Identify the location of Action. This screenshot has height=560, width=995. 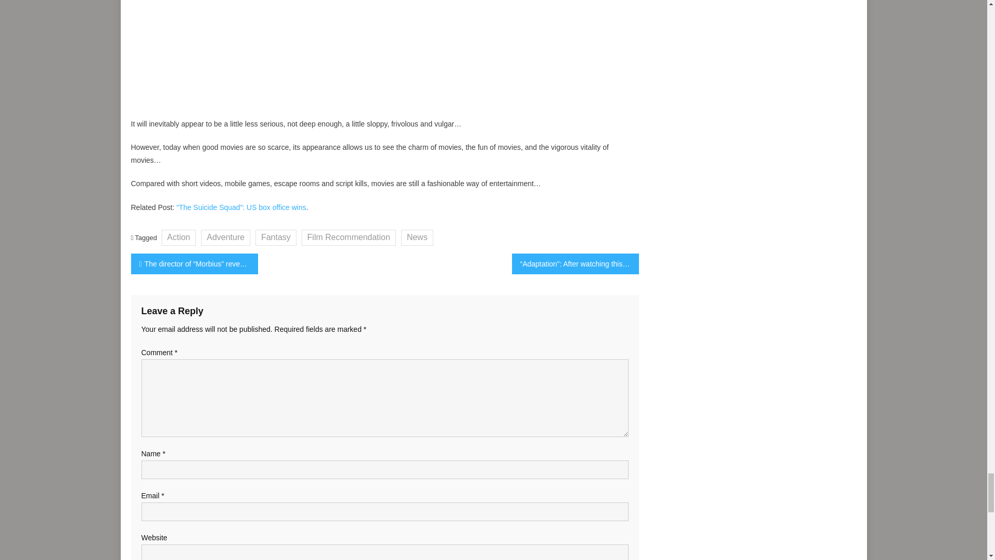
(178, 237).